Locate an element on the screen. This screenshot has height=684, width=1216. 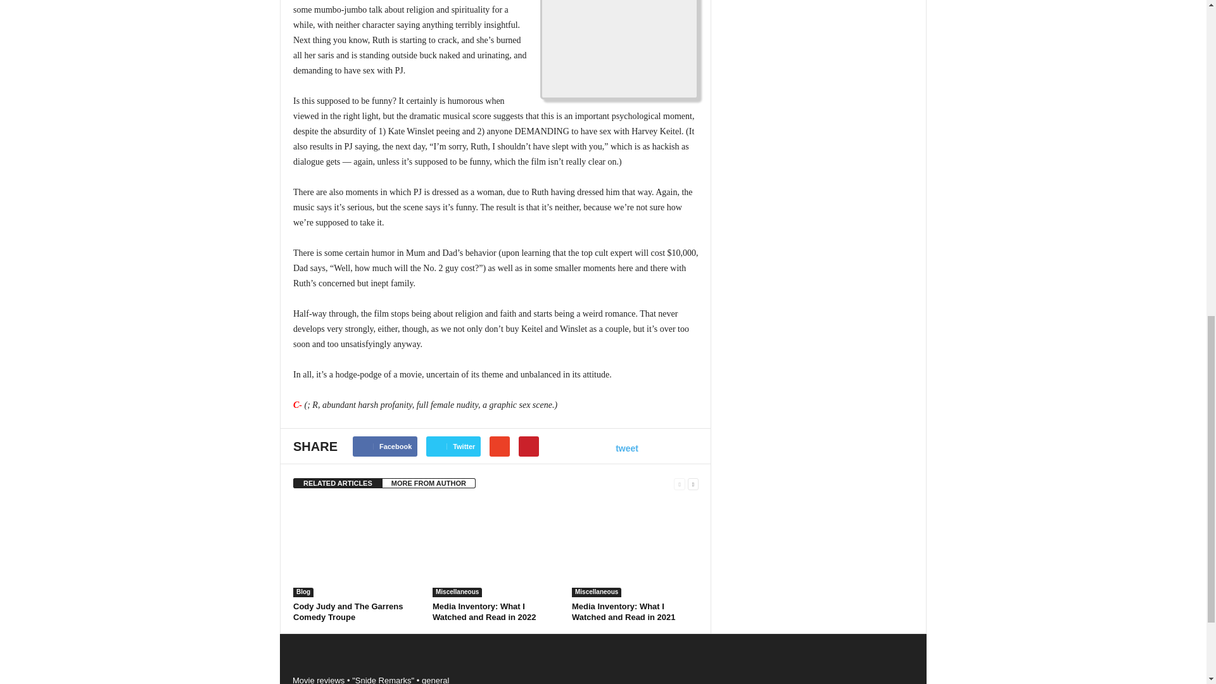
Media Inventory: What I Watched and Read in 2022 is located at coordinates (496, 549).